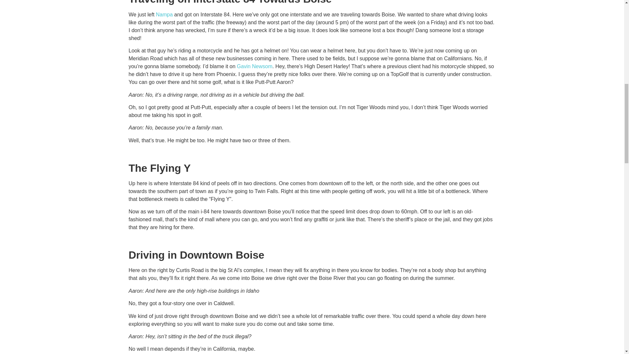  Describe the element at coordinates (255, 66) in the screenshot. I see `Gavin Newsom` at that location.